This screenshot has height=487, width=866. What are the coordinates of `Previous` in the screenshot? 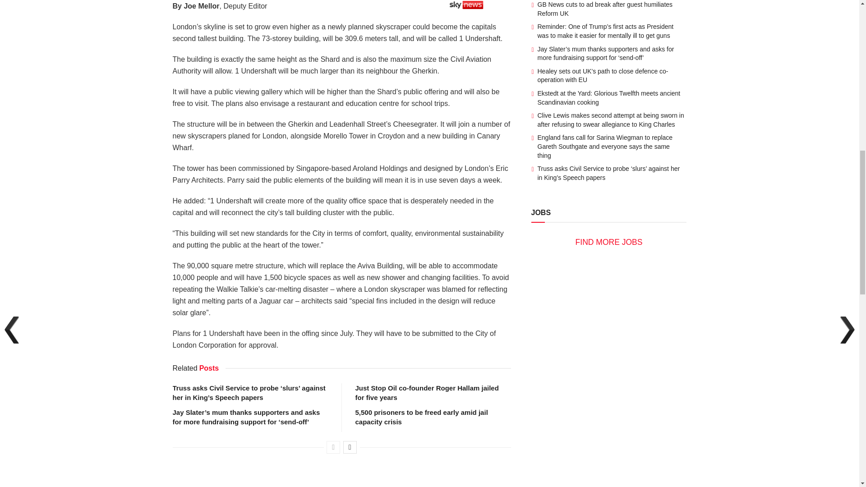 It's located at (333, 447).